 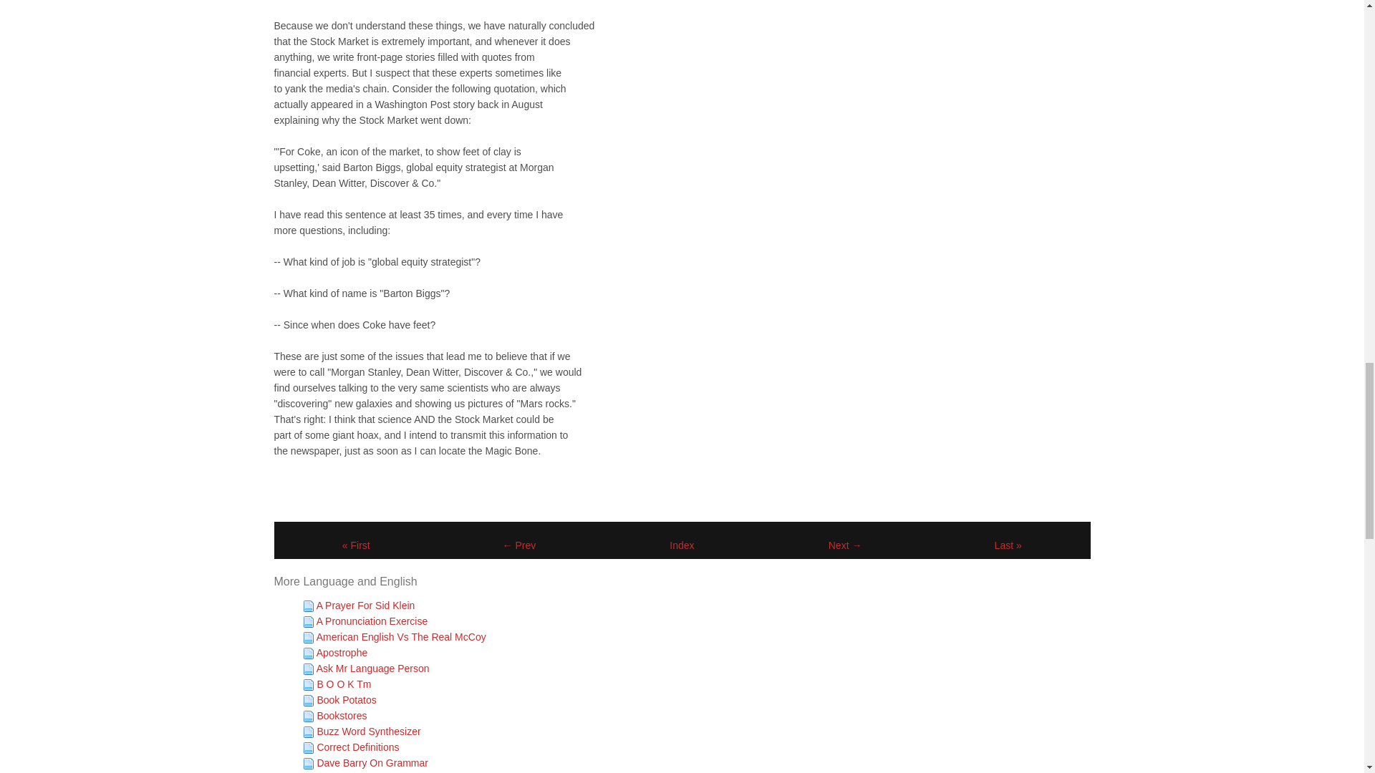 I want to click on Bookstores, so click(x=341, y=716).